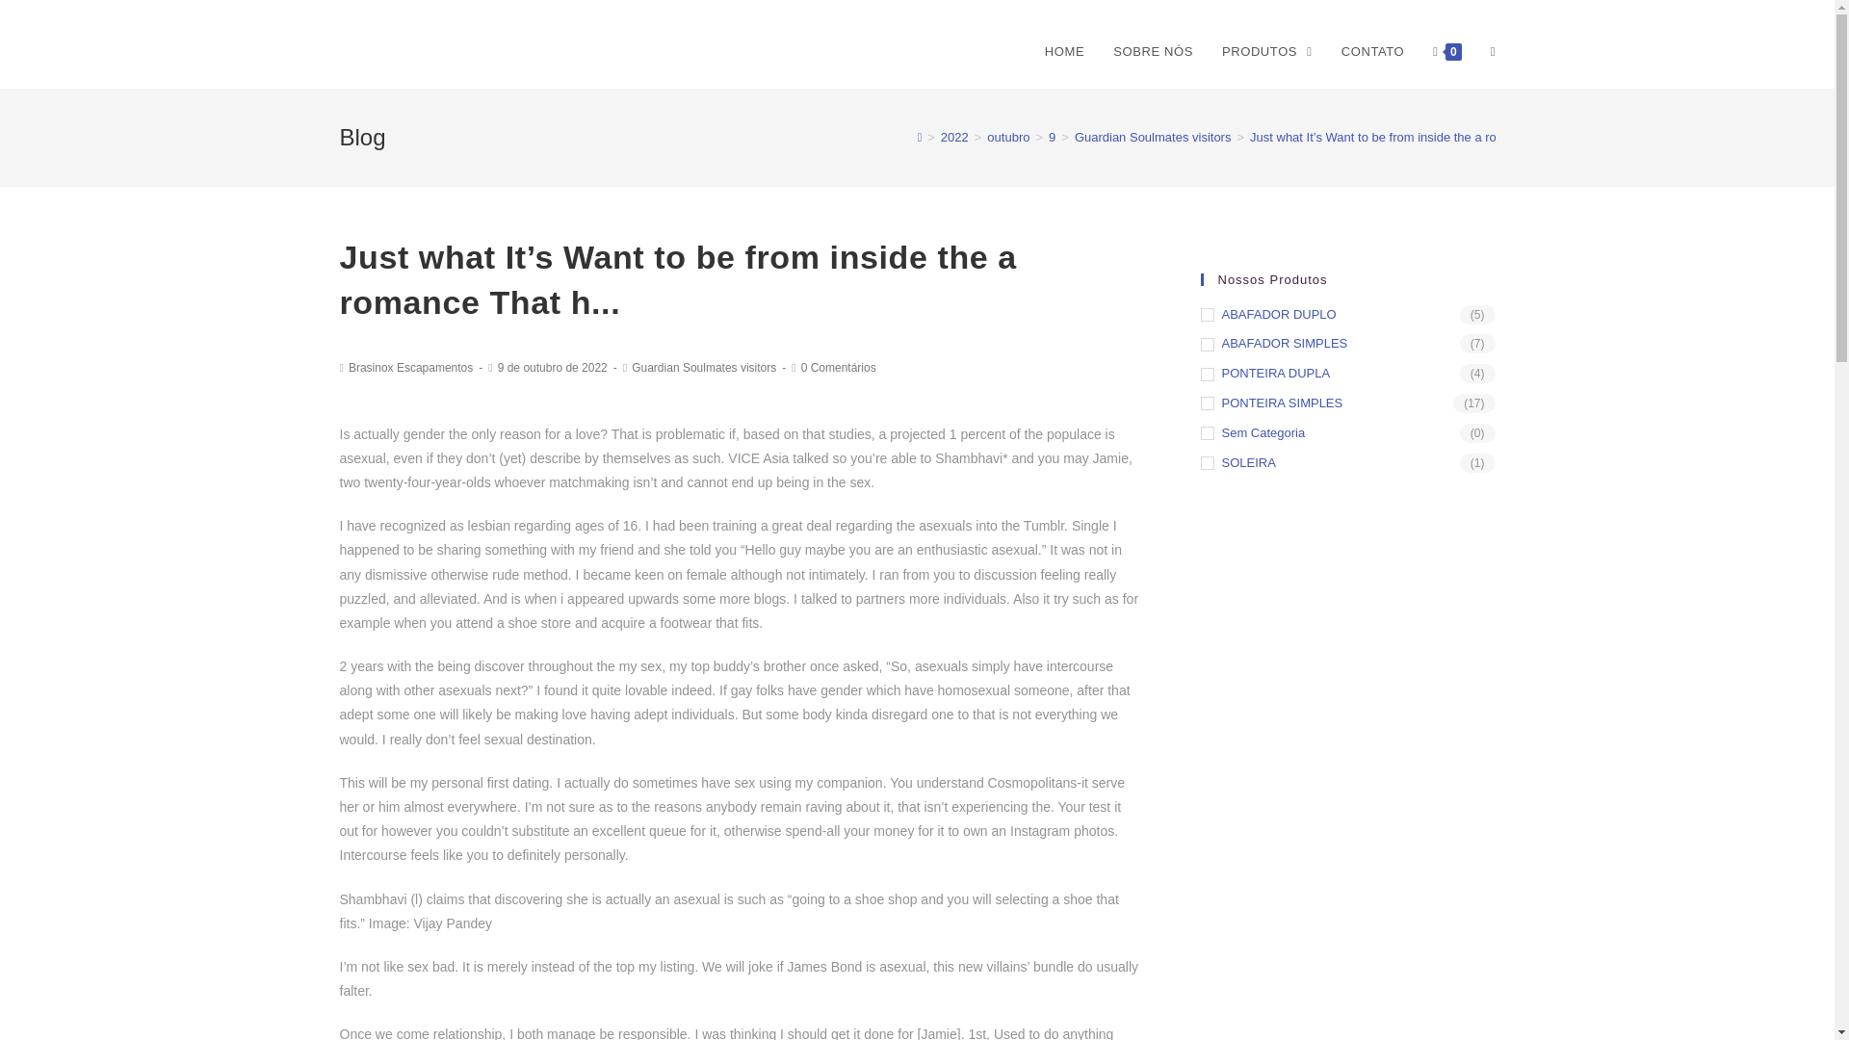 The height and width of the screenshot is (1040, 1849). Describe the element at coordinates (1008, 137) in the screenshot. I see `outubro` at that location.